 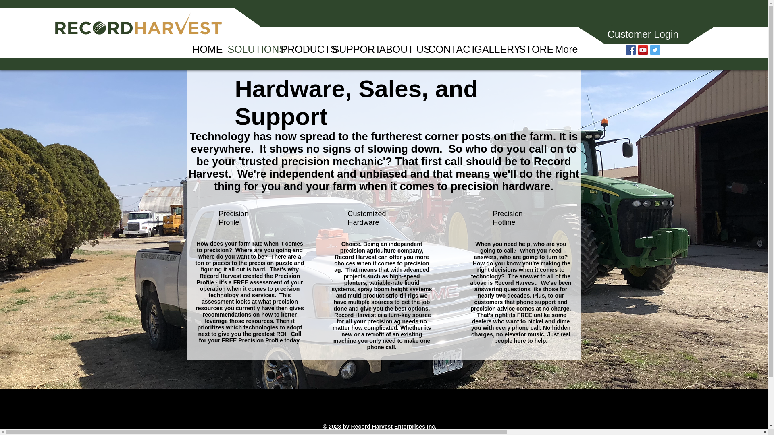 I want to click on CONTACT, so click(x=445, y=49).